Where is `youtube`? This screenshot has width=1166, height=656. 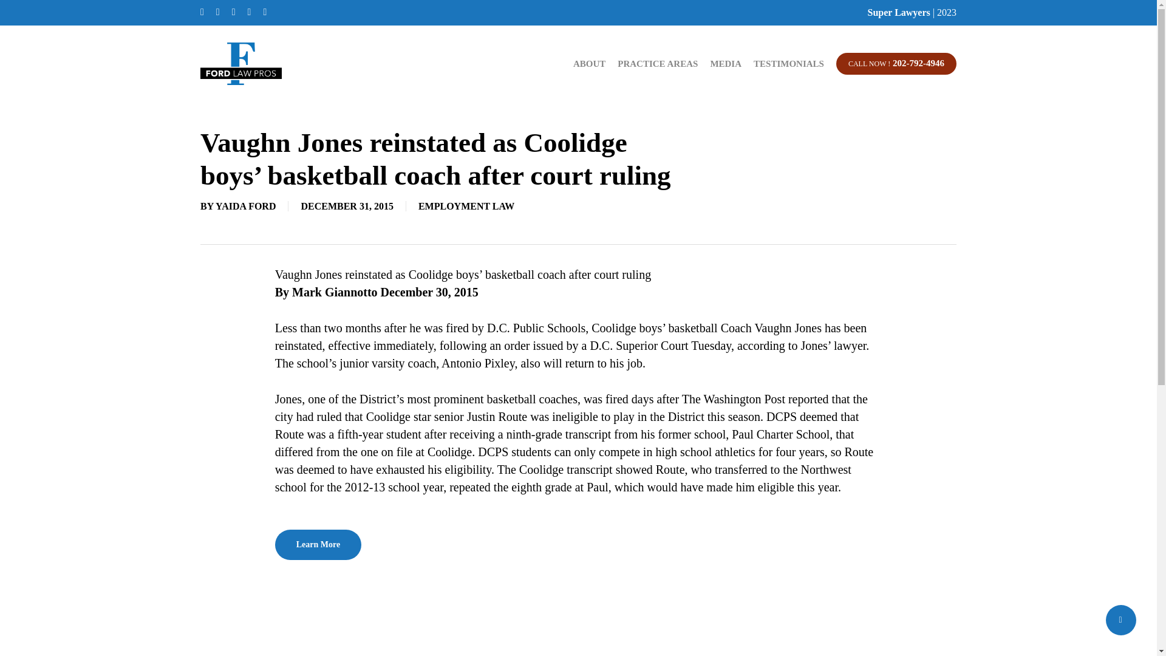 youtube is located at coordinates (249, 12).